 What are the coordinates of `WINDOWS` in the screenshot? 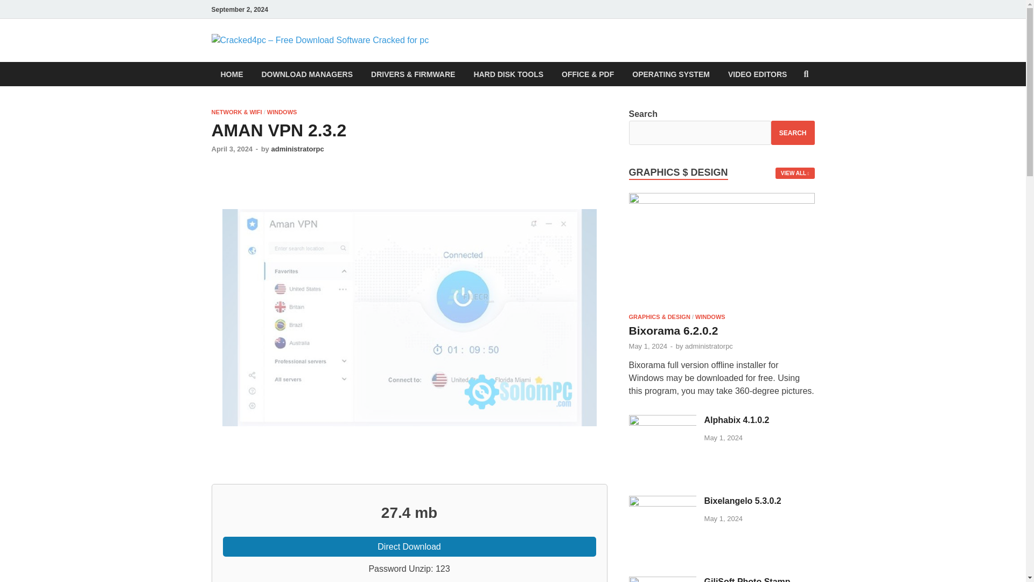 It's located at (282, 112).